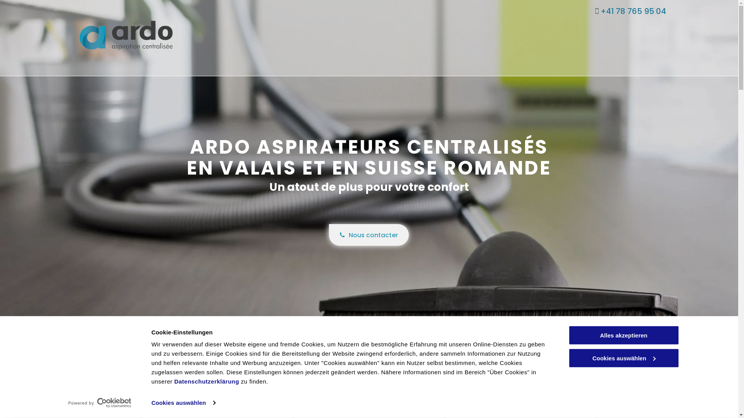 Image resolution: width=744 pixels, height=418 pixels. I want to click on Alles akzeptieren, so click(623, 335).